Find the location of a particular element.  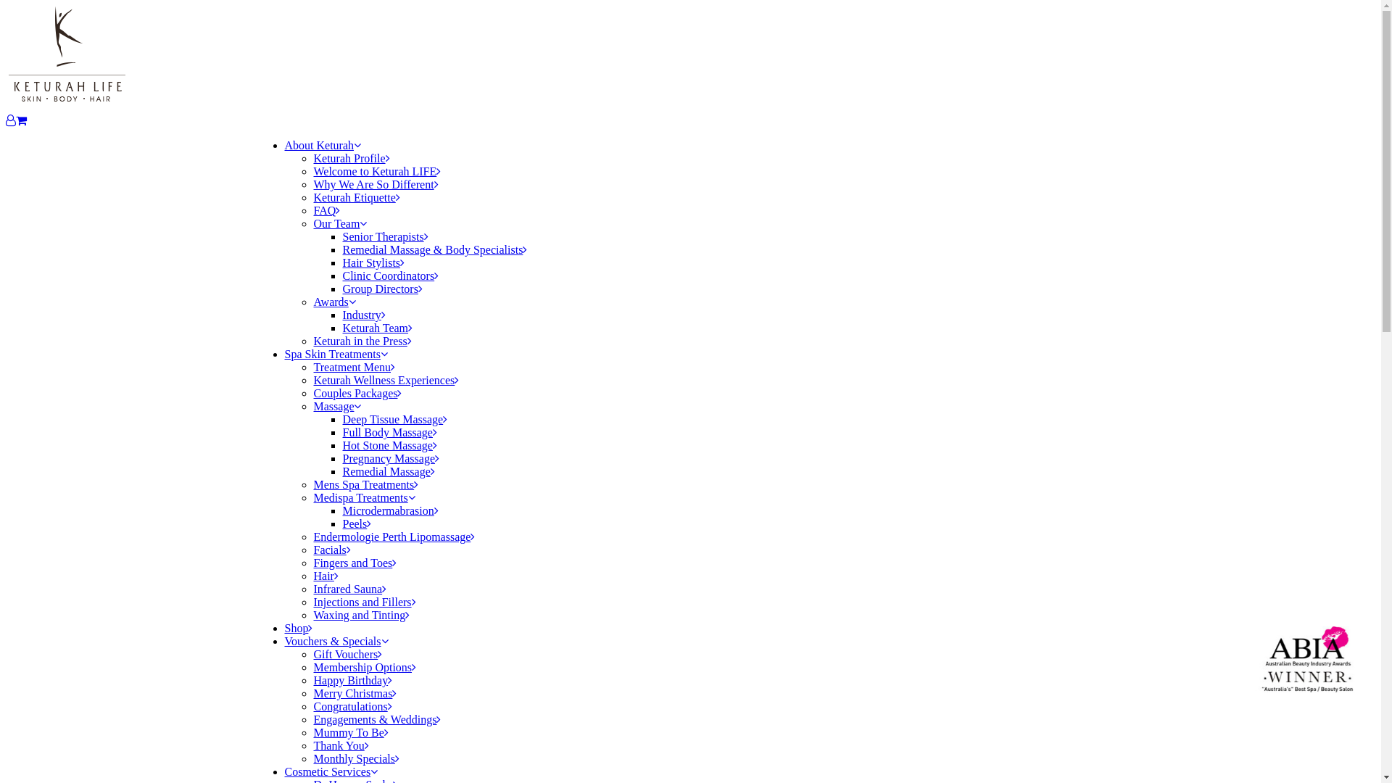

Microdermabrasion is located at coordinates (390, 510).